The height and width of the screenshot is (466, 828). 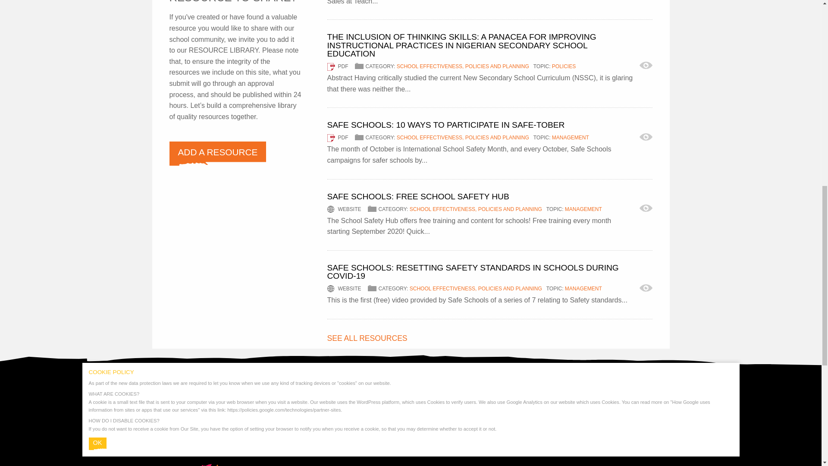 I want to click on ADD A RESOURCE, so click(x=217, y=154).